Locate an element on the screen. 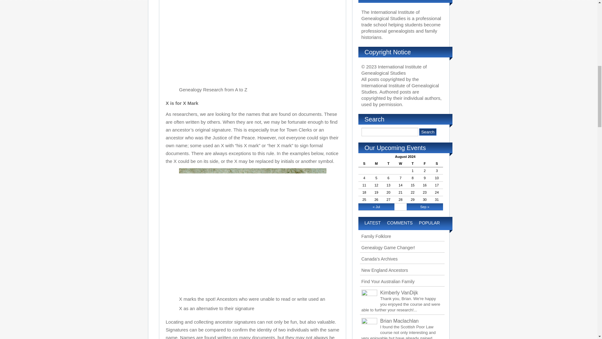  Genealogy Game Changer! is located at coordinates (388, 247).